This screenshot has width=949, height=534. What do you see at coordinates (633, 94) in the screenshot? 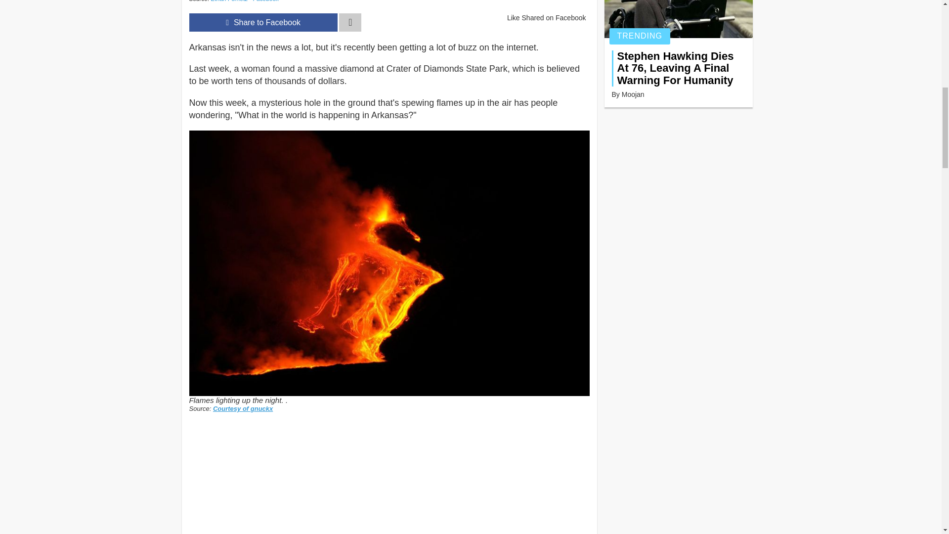
I see `Moojan's Profile` at bounding box center [633, 94].